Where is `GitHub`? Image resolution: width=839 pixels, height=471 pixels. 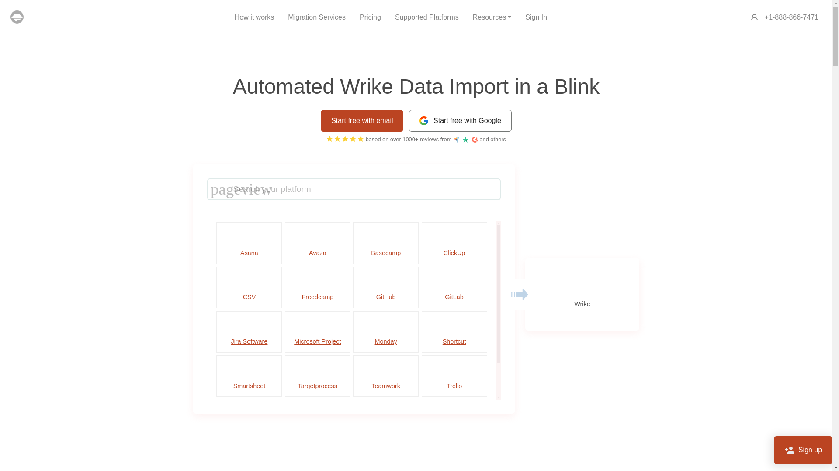 GitHub is located at coordinates (386, 288).